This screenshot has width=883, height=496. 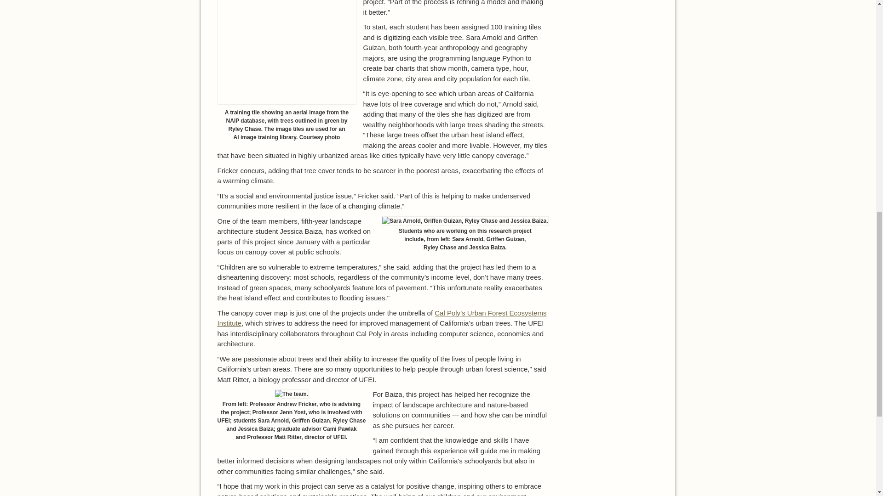 I want to click on Example of an image that is floated to the right side, so click(x=464, y=220).